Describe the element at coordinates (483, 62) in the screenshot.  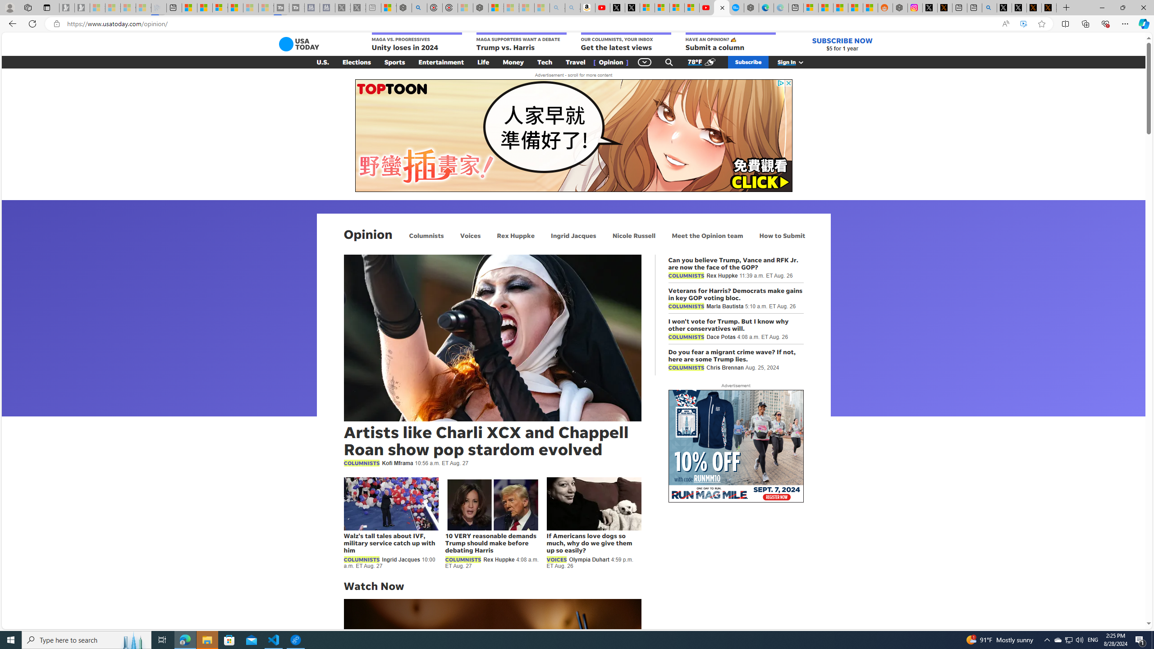
I see `Life` at that location.